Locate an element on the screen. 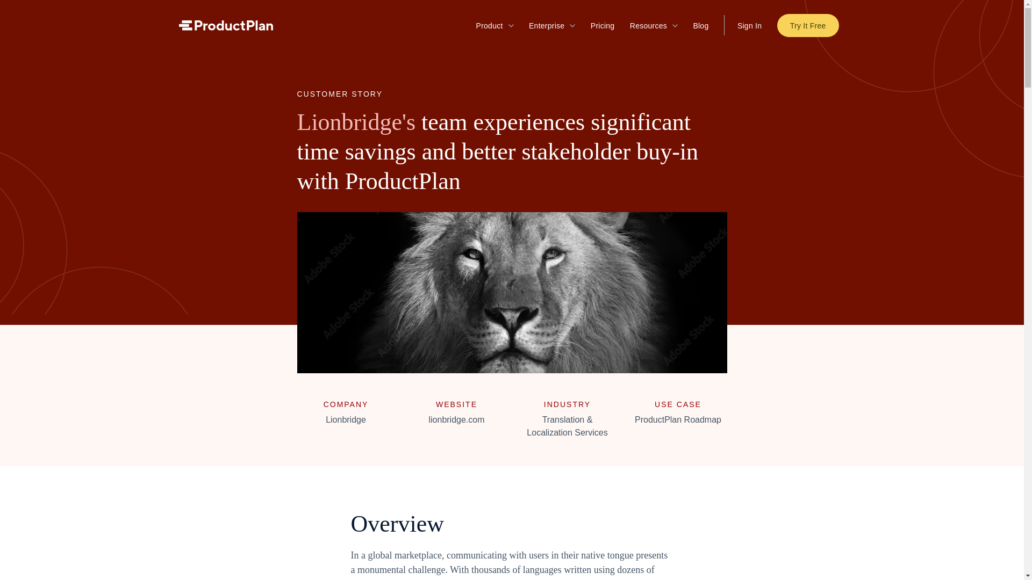 The width and height of the screenshot is (1032, 580). Enterprise is located at coordinates (551, 26).